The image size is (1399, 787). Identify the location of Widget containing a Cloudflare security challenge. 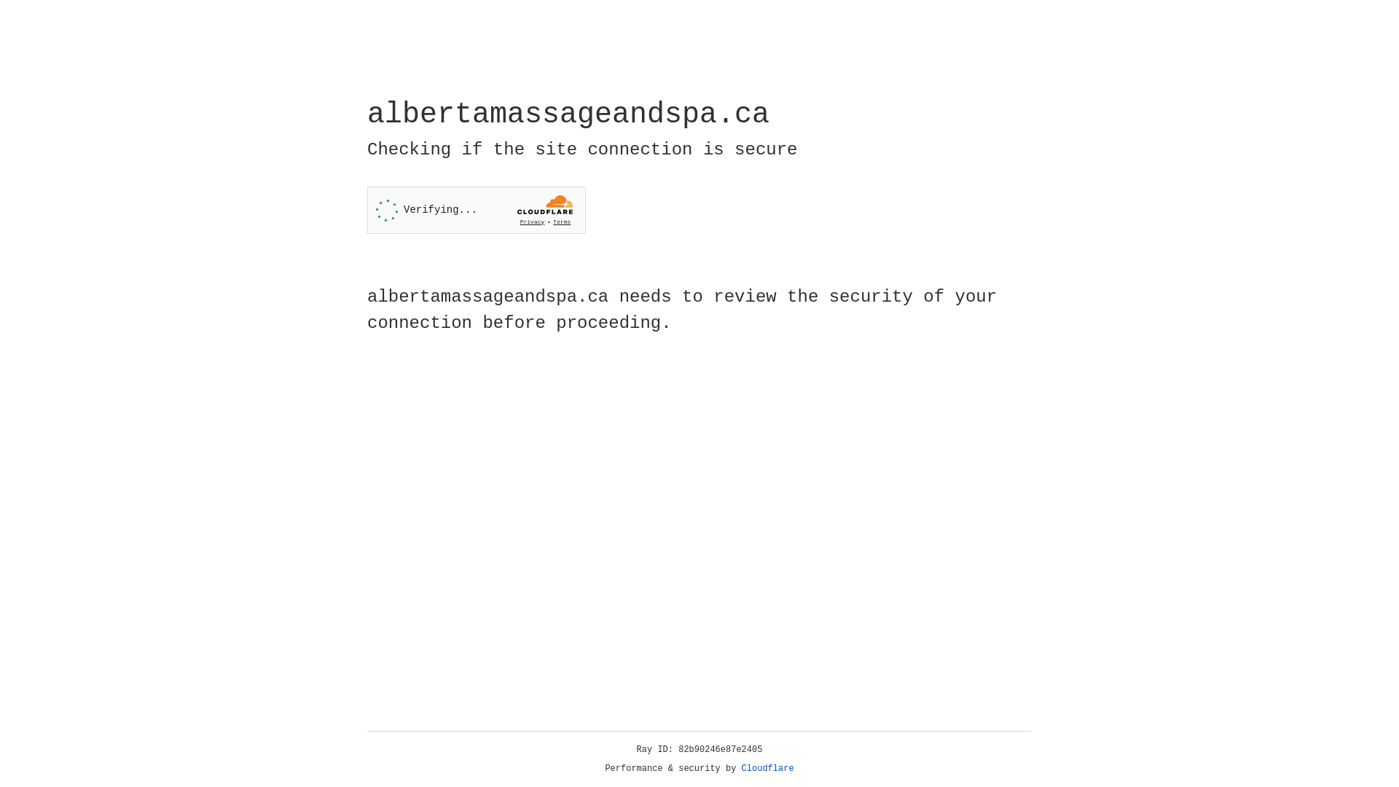
(477, 210).